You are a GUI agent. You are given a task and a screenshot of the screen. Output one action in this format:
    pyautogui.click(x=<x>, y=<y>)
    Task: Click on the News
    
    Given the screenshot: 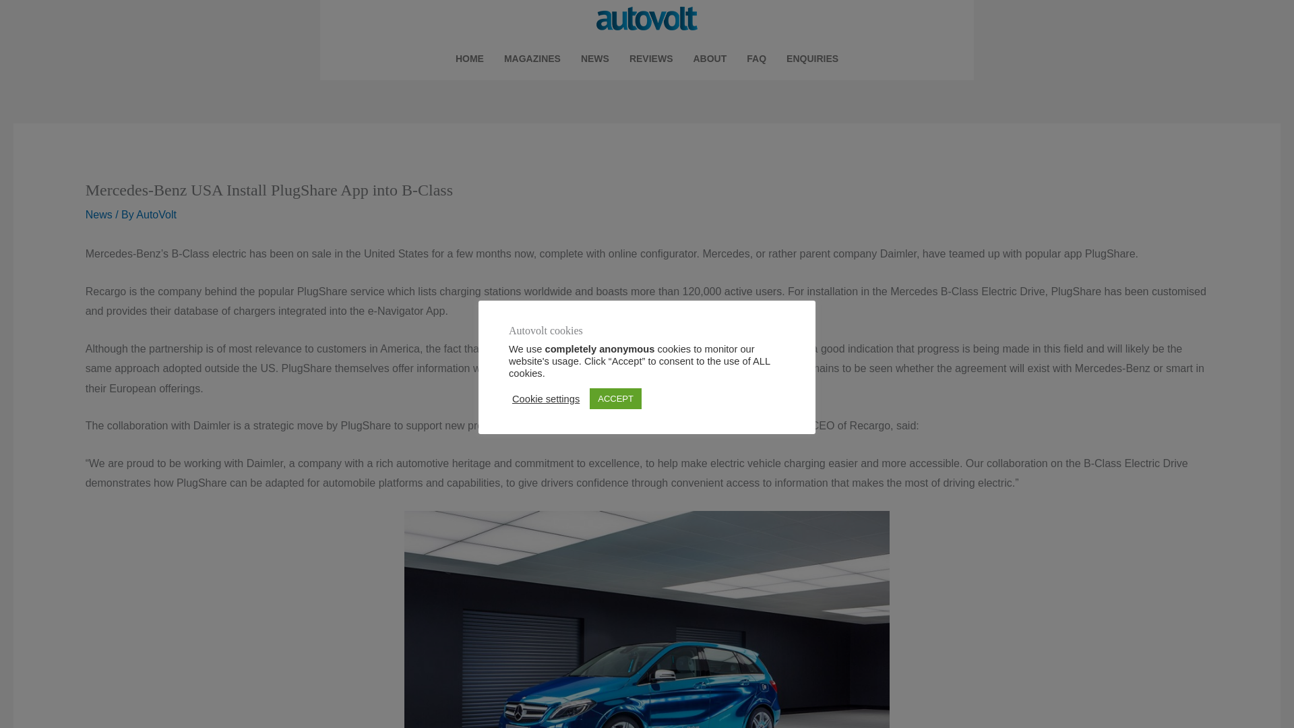 What is the action you would take?
    pyautogui.click(x=98, y=214)
    